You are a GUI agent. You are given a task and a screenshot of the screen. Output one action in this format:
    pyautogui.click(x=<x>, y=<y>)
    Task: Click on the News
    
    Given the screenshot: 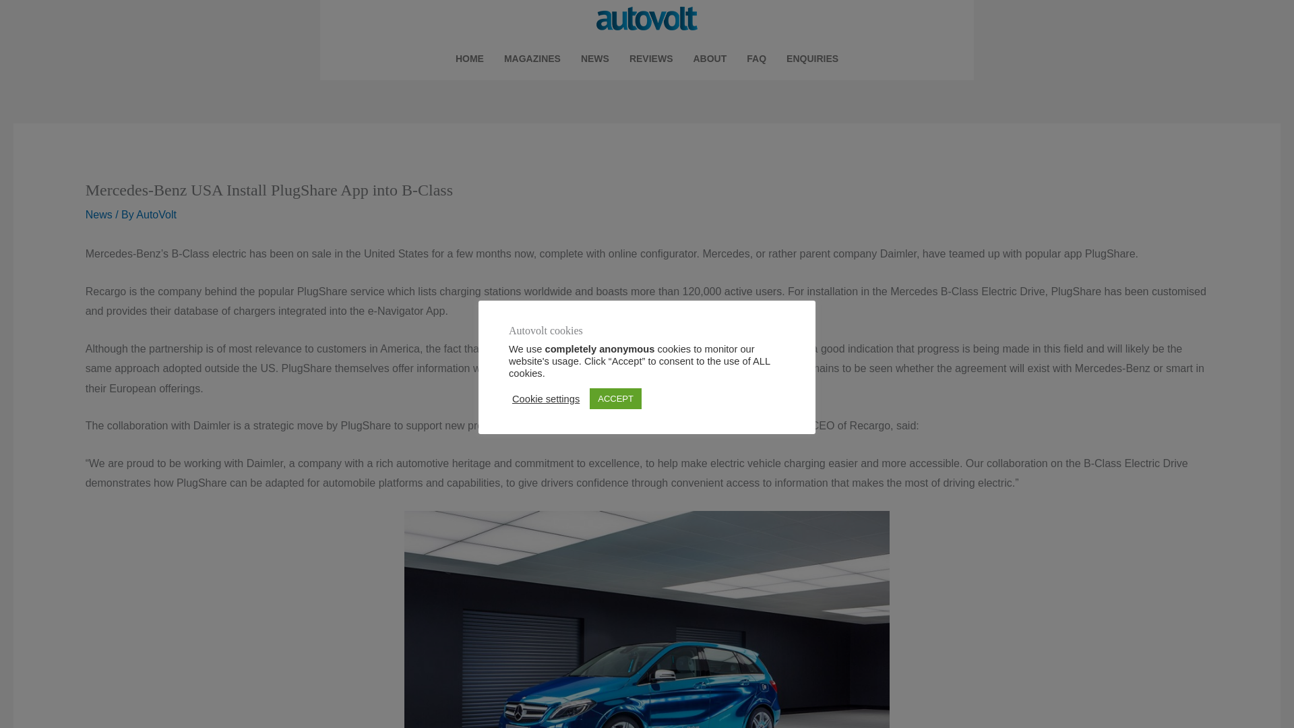 What is the action you would take?
    pyautogui.click(x=98, y=214)
    